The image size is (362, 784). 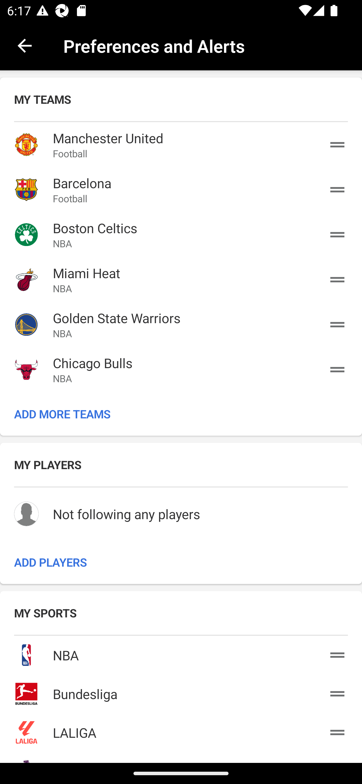 What do you see at coordinates (181, 189) in the screenshot?
I see `Barcelona Barcelona Barcelona Football Football` at bounding box center [181, 189].